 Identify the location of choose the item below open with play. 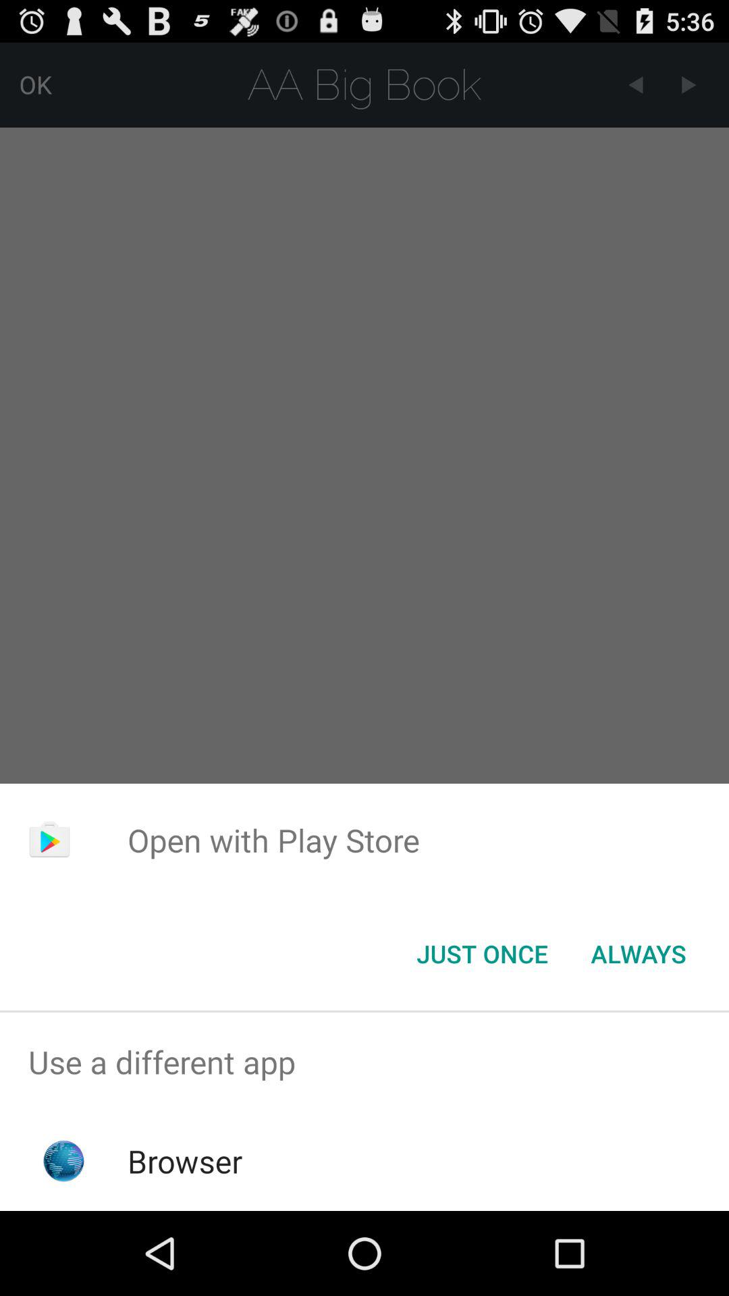
(639, 954).